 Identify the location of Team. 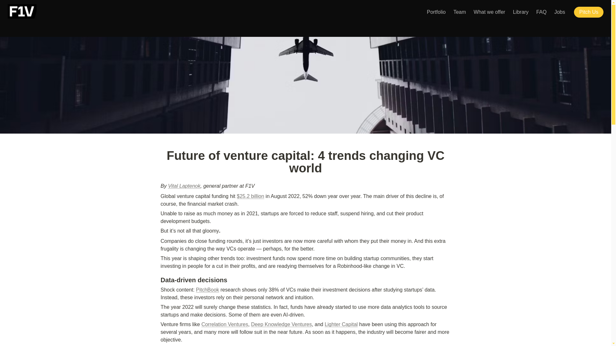
(459, 12).